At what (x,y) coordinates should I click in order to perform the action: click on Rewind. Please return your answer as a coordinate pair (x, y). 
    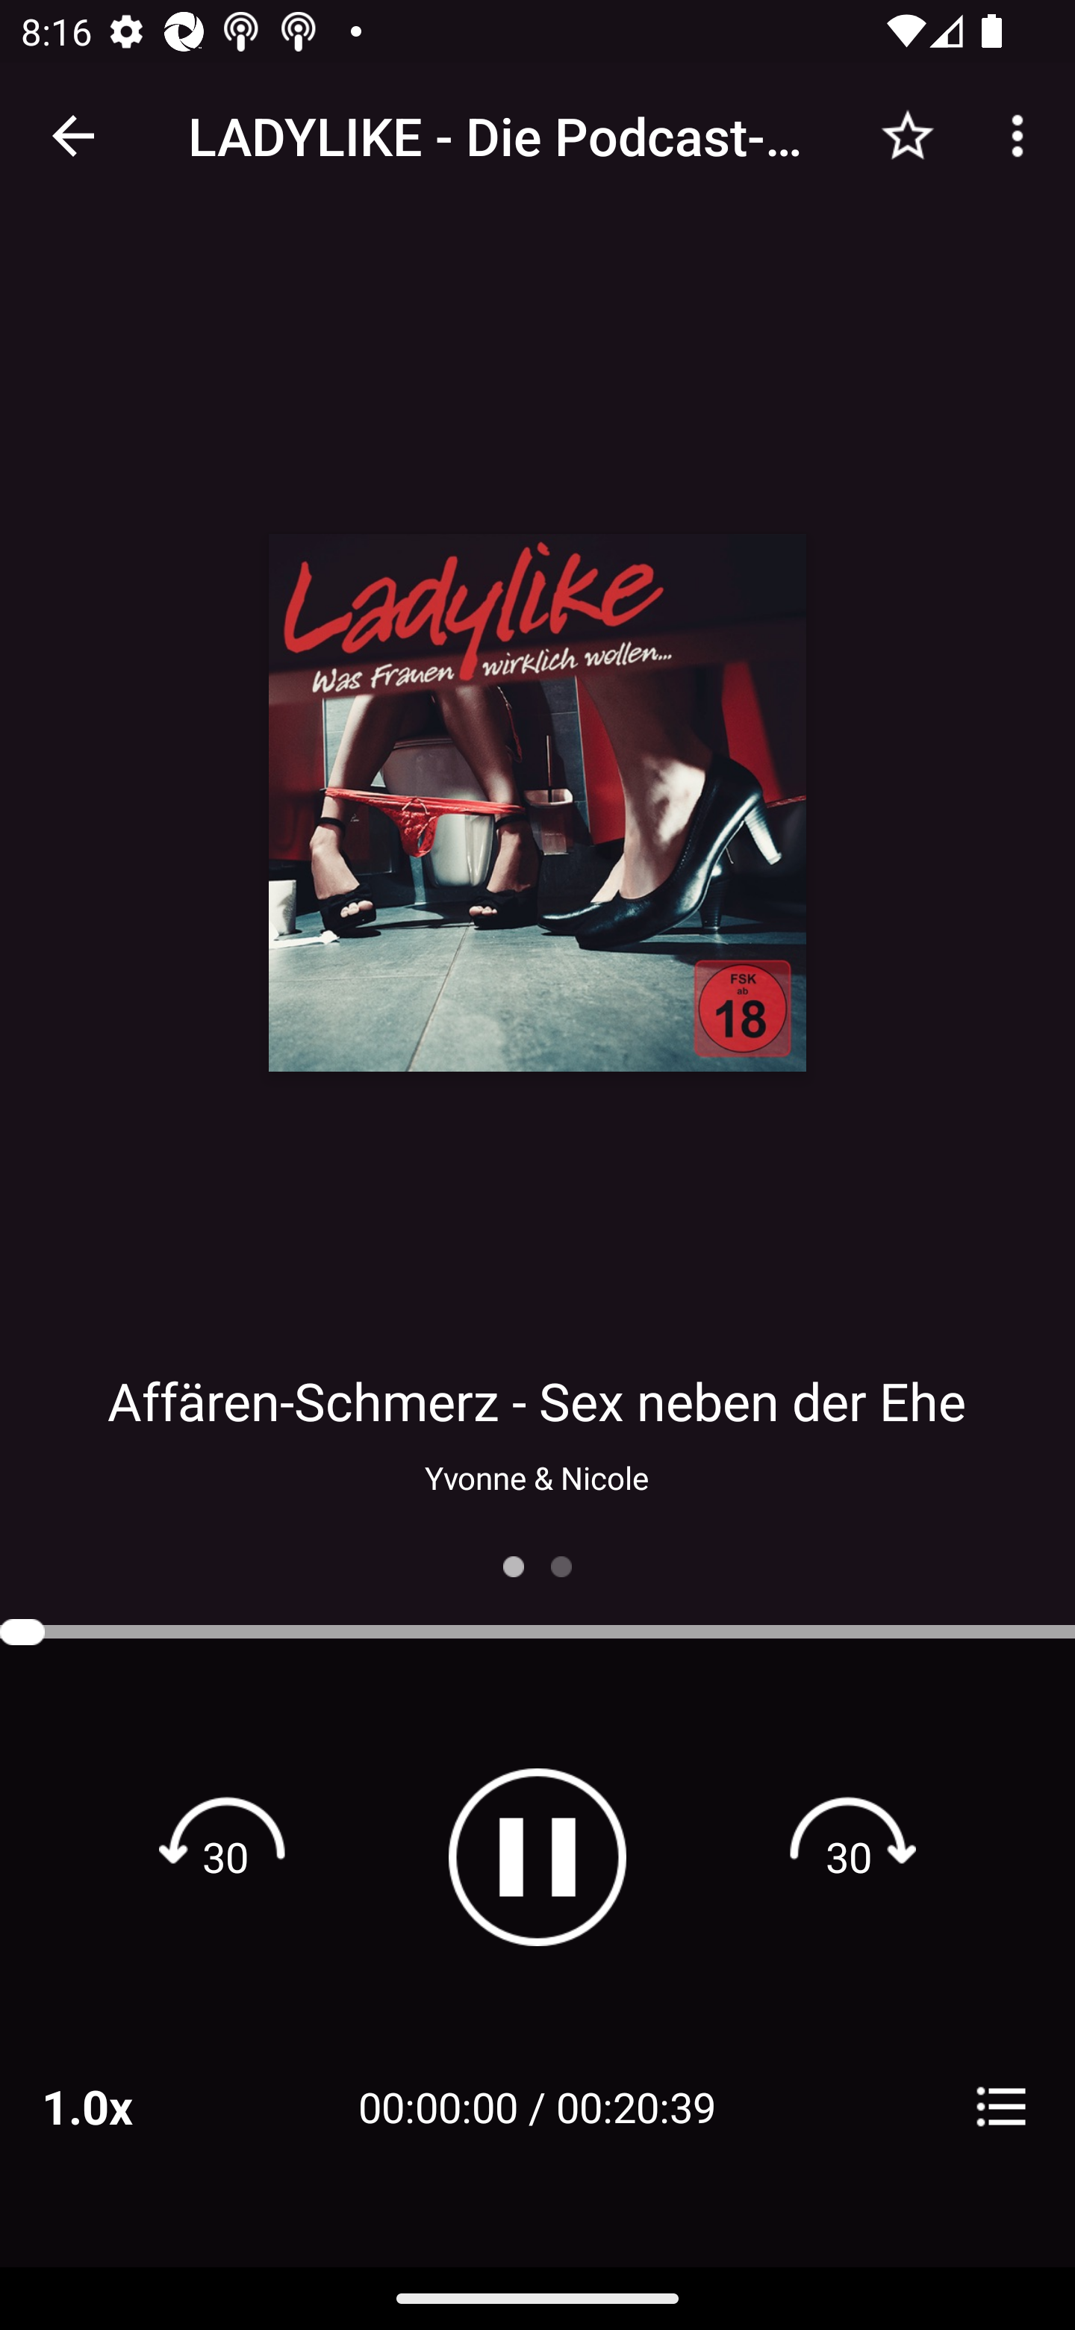
    Looking at the image, I should click on (225, 1857).